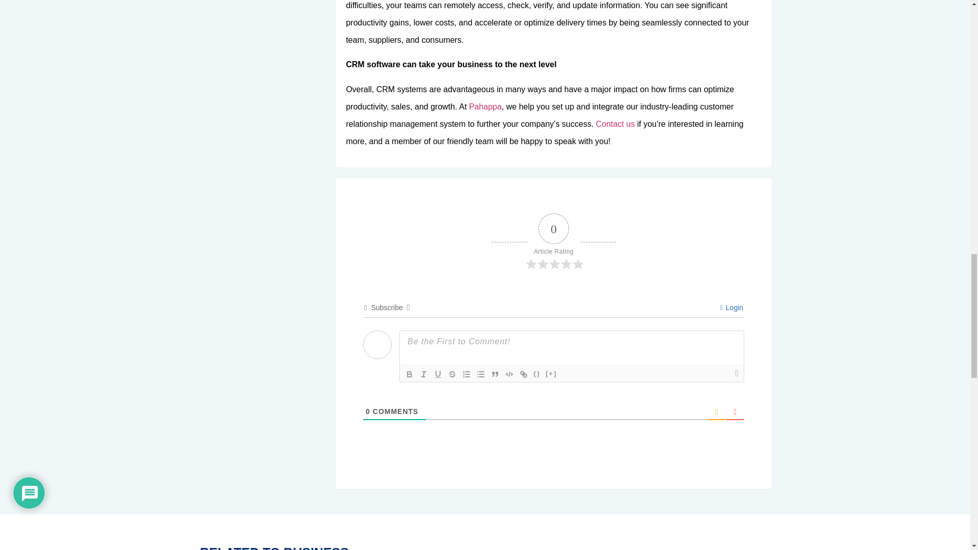  I want to click on Code Block, so click(509, 374).